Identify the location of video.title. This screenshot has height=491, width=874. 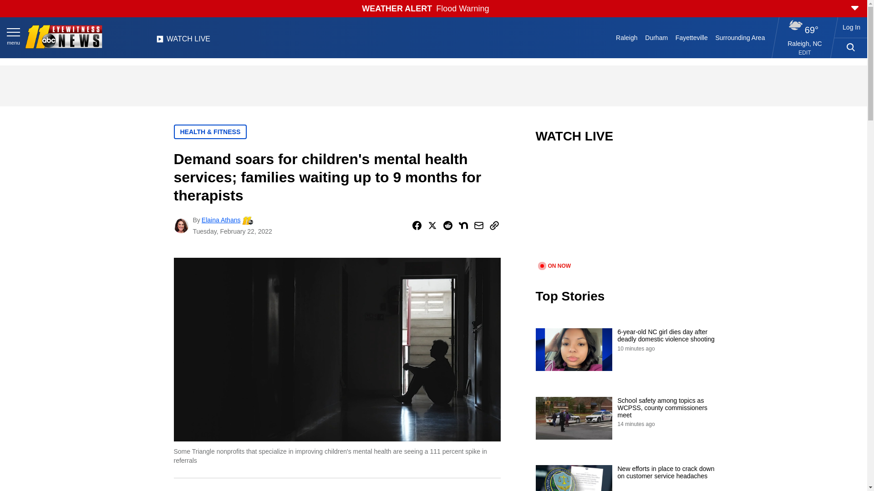
(626, 208).